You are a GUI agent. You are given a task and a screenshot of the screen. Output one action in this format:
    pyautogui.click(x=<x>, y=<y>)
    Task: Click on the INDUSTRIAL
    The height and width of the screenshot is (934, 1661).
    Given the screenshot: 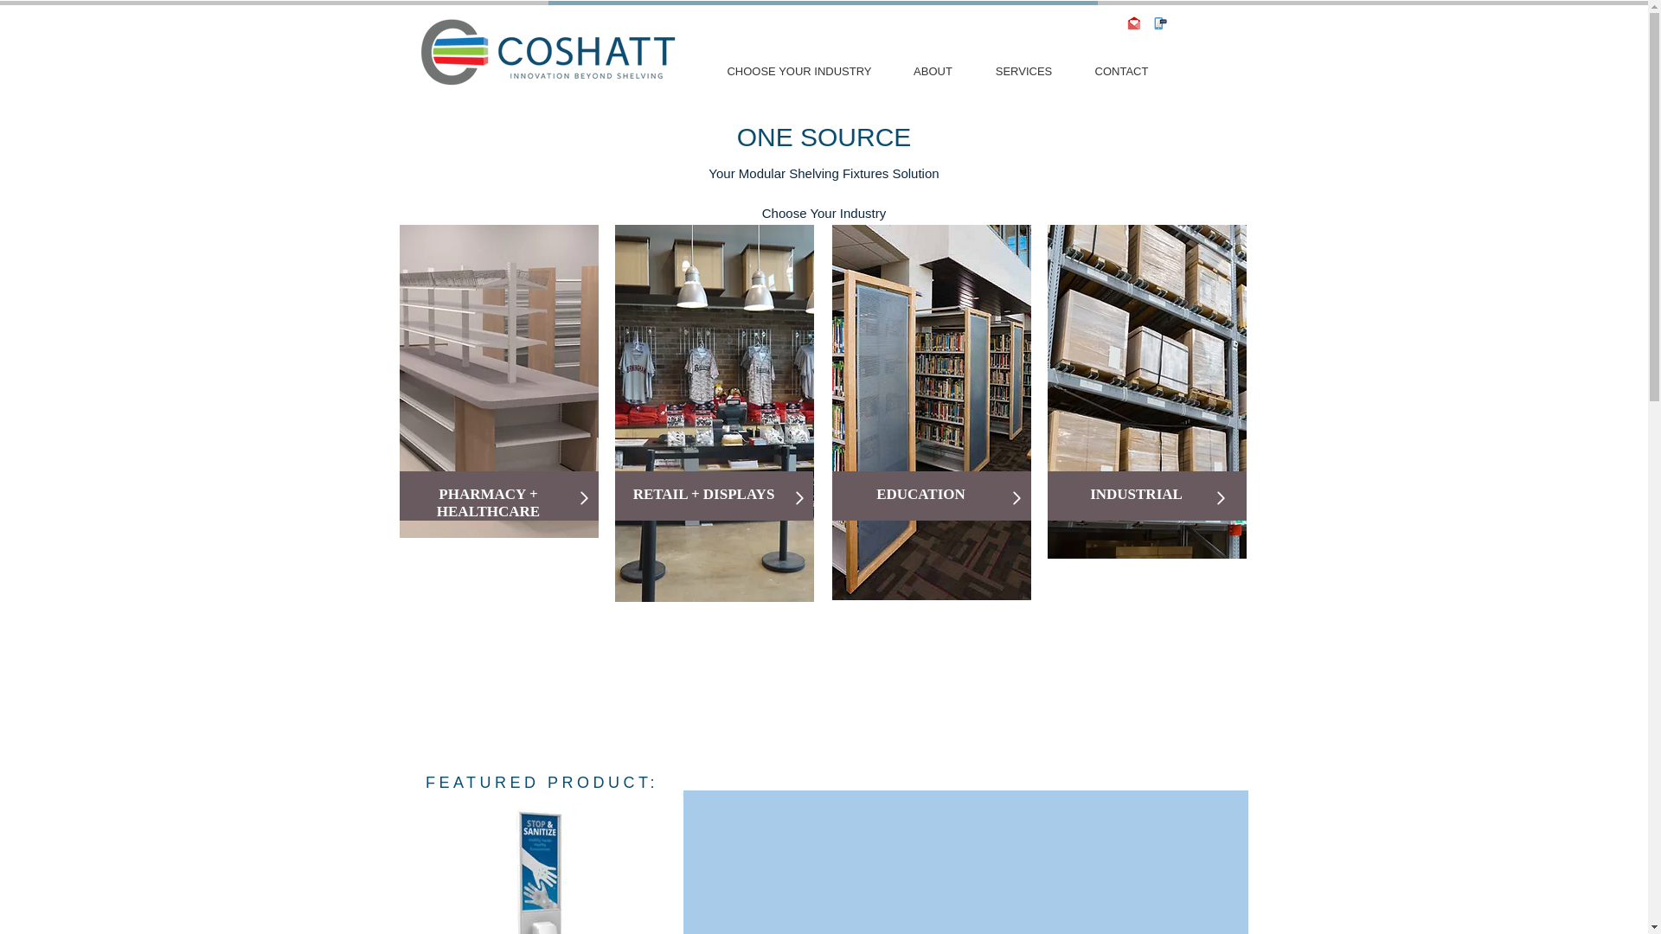 What is the action you would take?
    pyautogui.click(x=1136, y=494)
    